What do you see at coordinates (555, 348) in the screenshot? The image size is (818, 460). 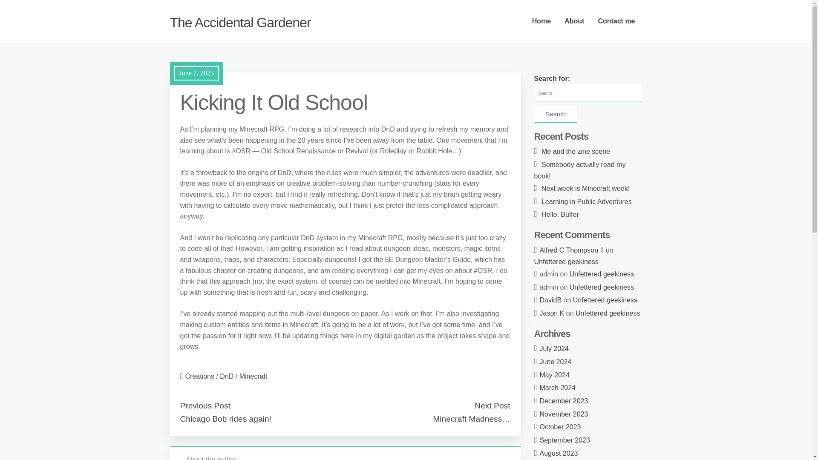 I see `July 2024` at bounding box center [555, 348].